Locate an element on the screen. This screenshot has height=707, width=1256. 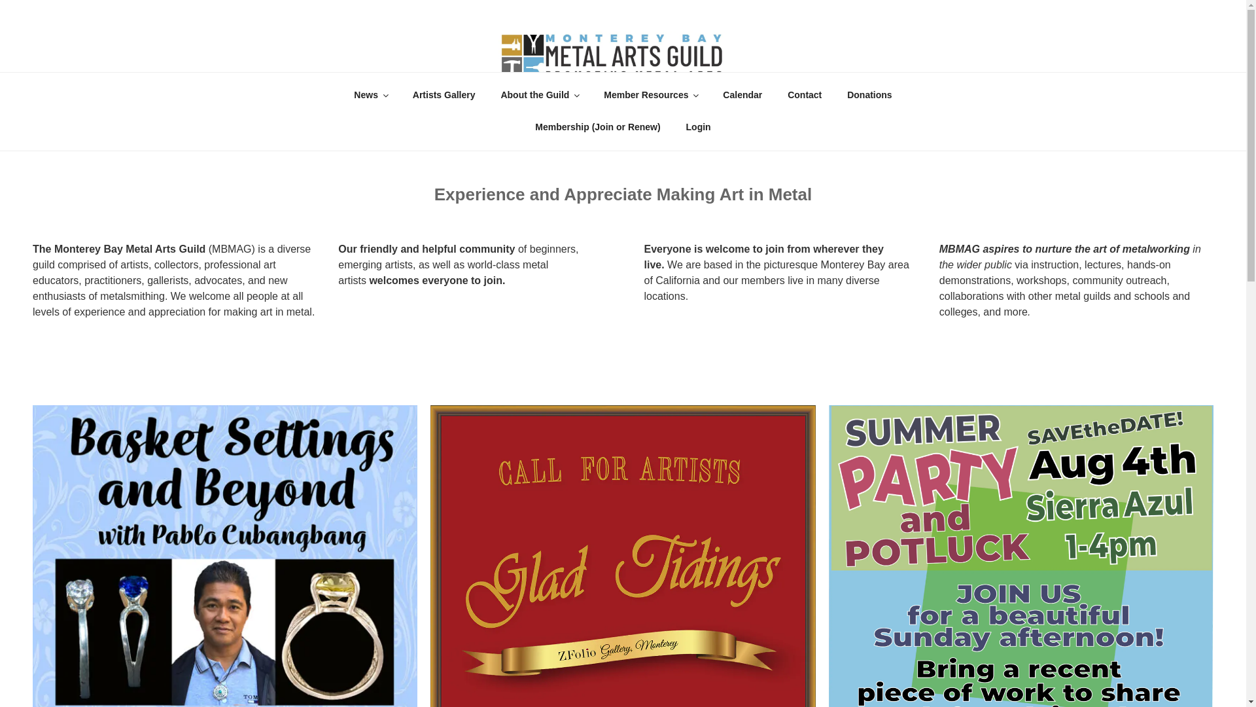
Member Resources is located at coordinates (651, 94).